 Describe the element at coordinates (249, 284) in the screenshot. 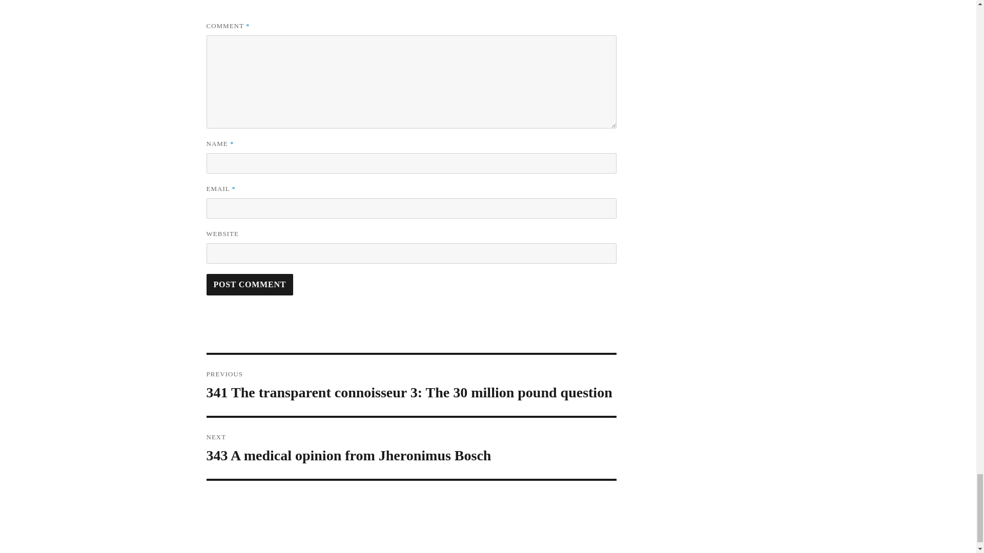

I see `Post Comment` at that location.